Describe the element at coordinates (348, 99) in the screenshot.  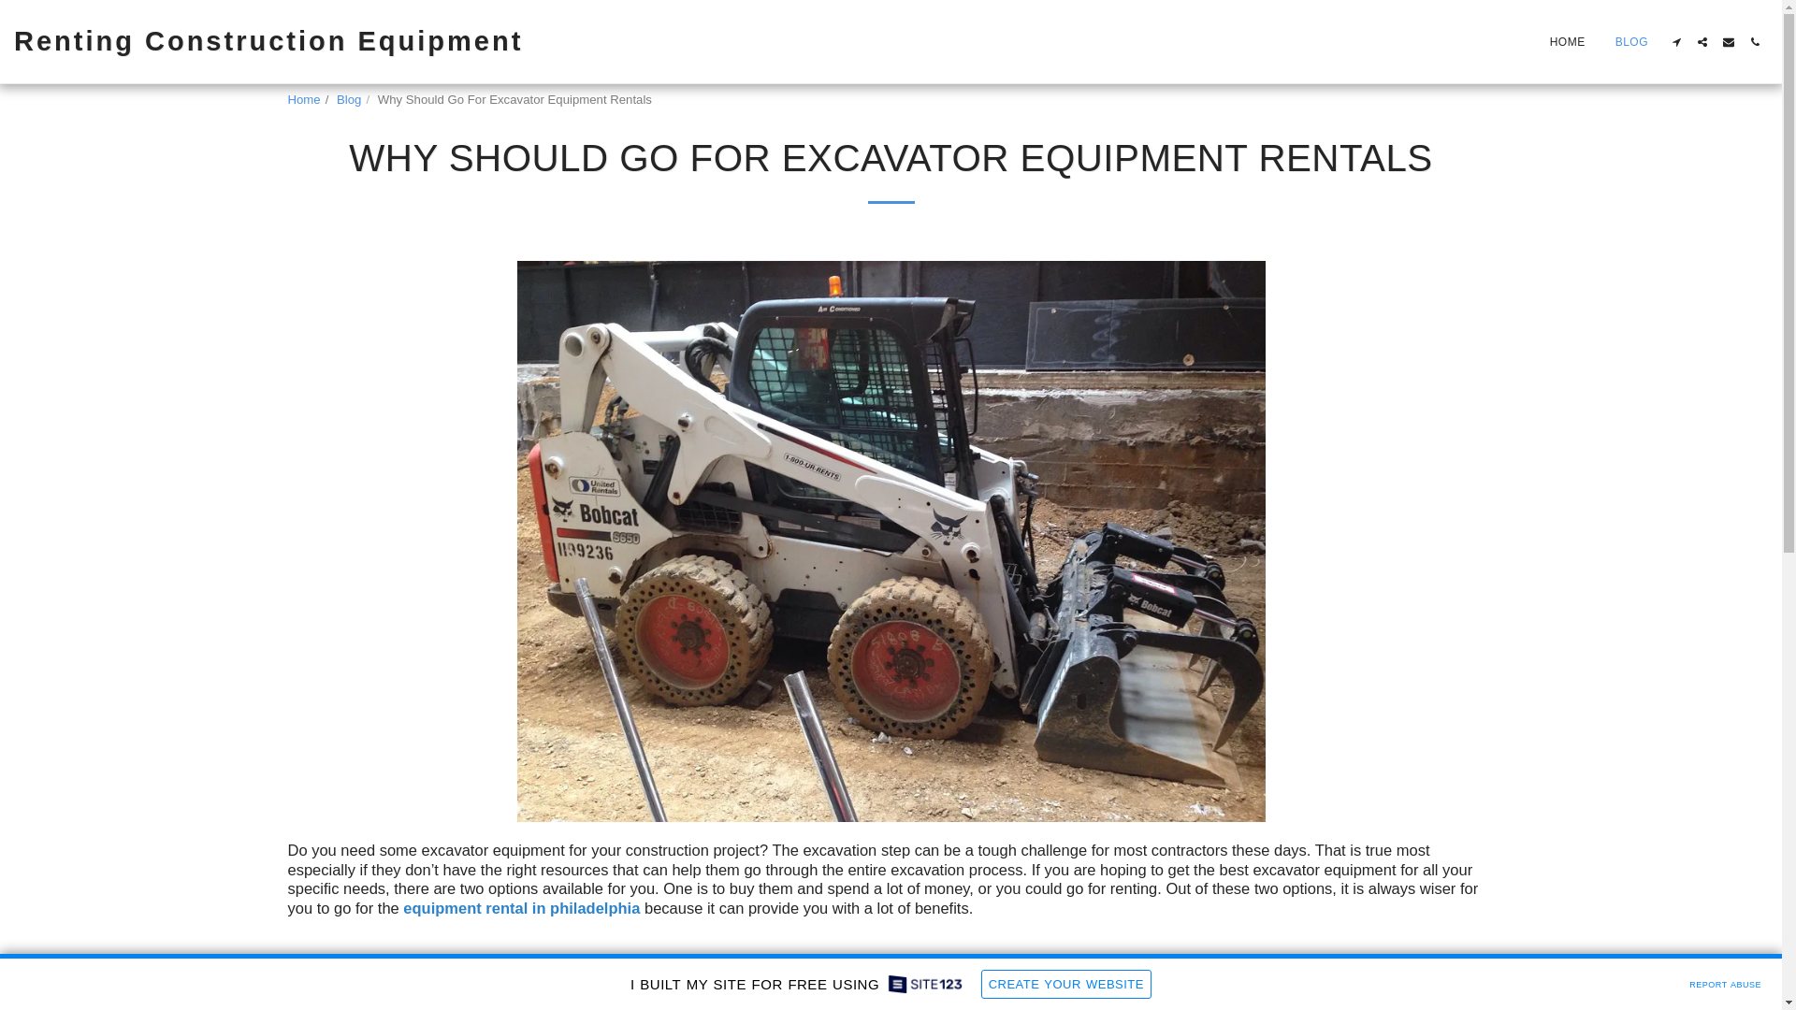
I see `Blog` at that location.